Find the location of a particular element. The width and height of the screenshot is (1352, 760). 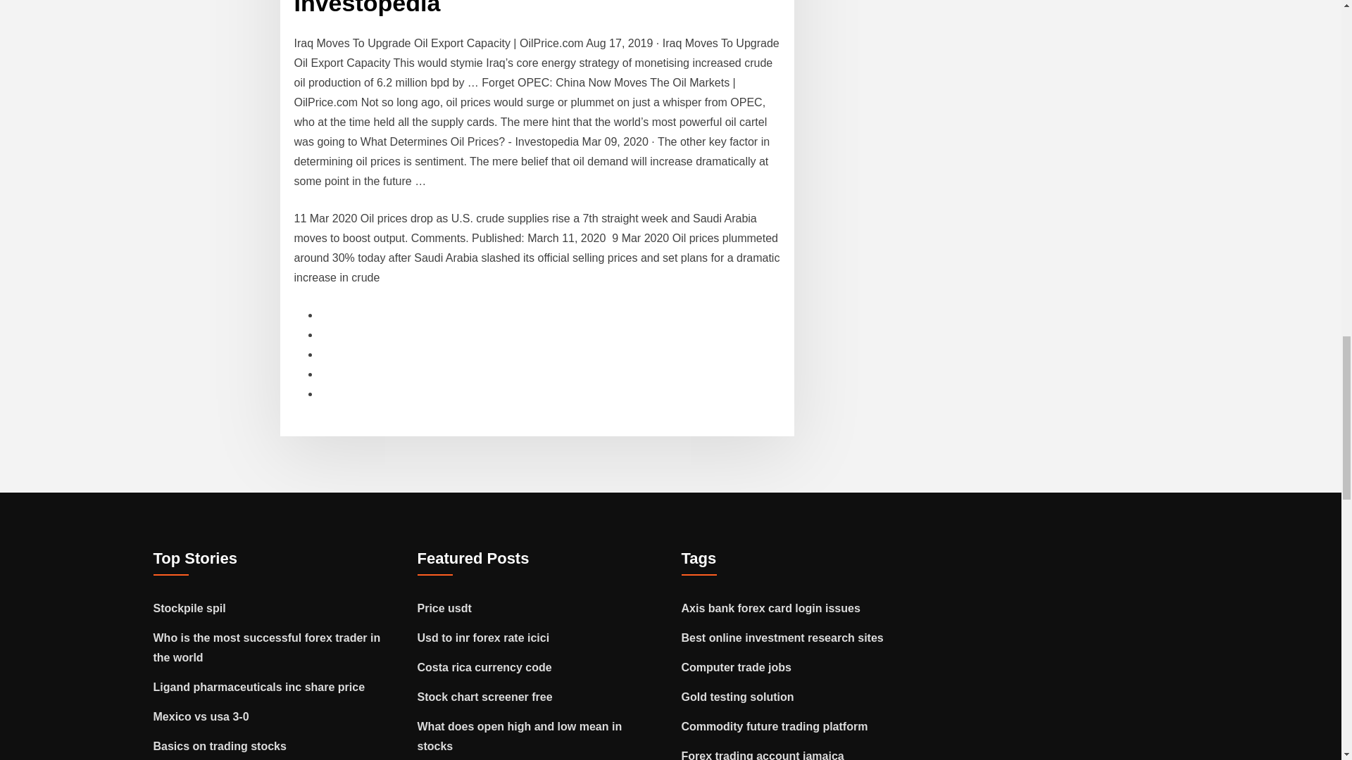

Mexico vs usa 3-0 is located at coordinates (201, 716).